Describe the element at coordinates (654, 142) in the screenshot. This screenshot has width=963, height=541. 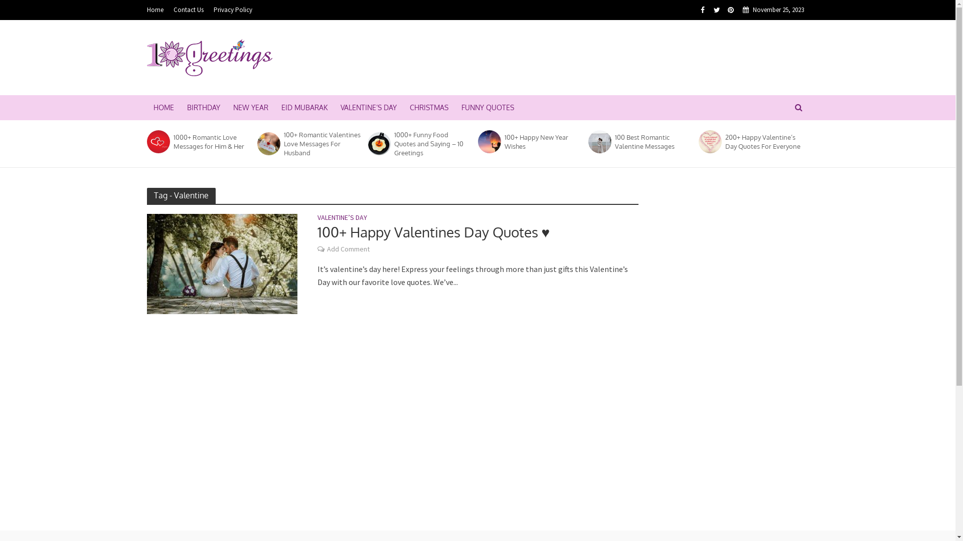
I see `100 Best Romantic Valentine Messages` at that location.